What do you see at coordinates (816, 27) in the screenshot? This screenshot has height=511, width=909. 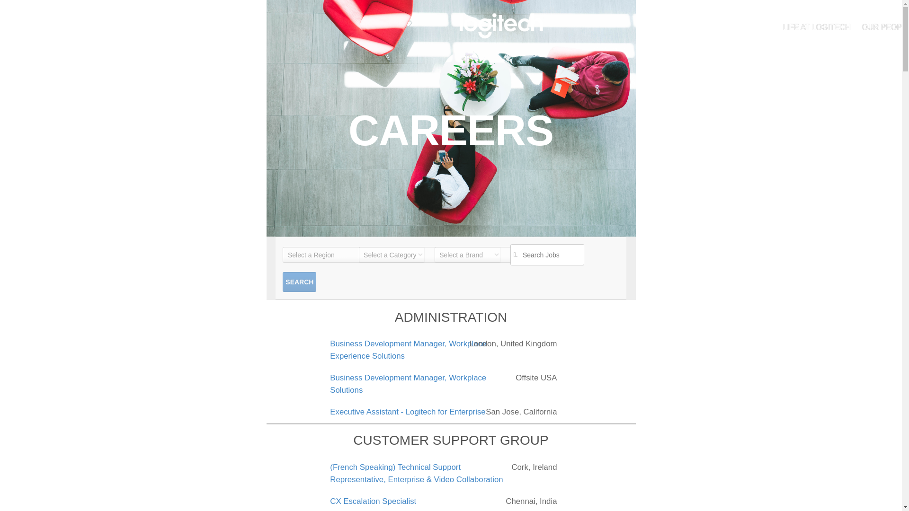 I see `LIFE AT LOGITECH` at bounding box center [816, 27].